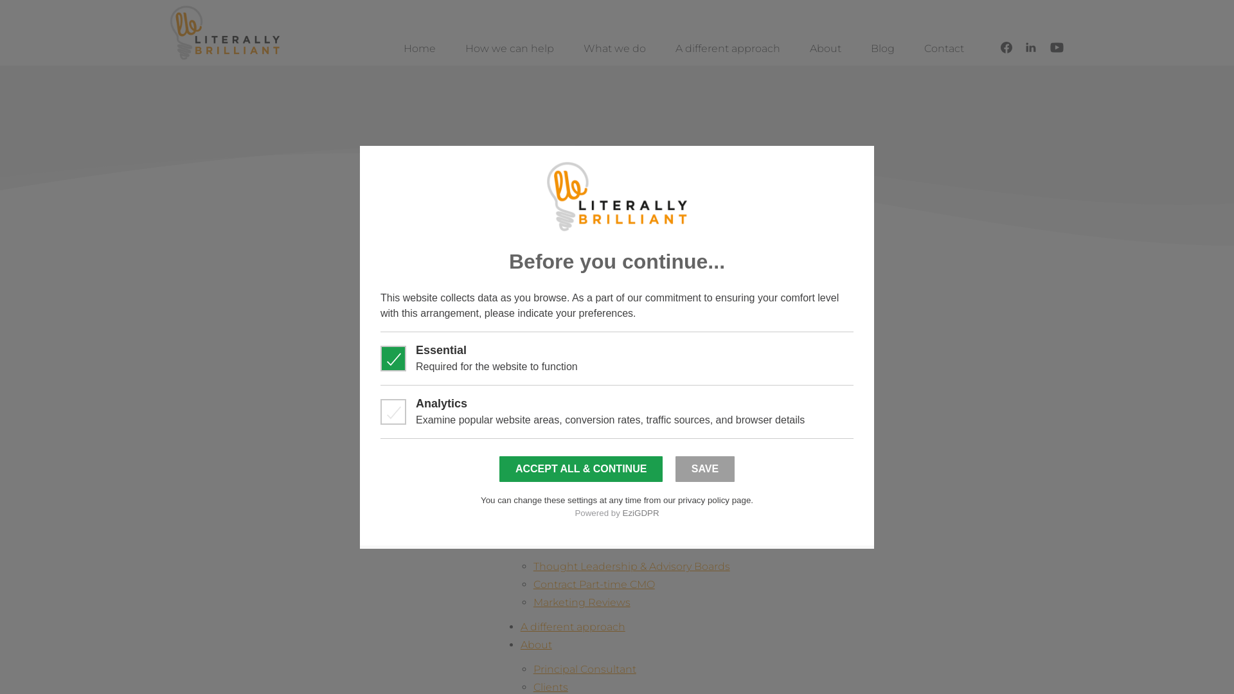  Describe the element at coordinates (420, 49) in the screenshot. I see `Home` at that location.